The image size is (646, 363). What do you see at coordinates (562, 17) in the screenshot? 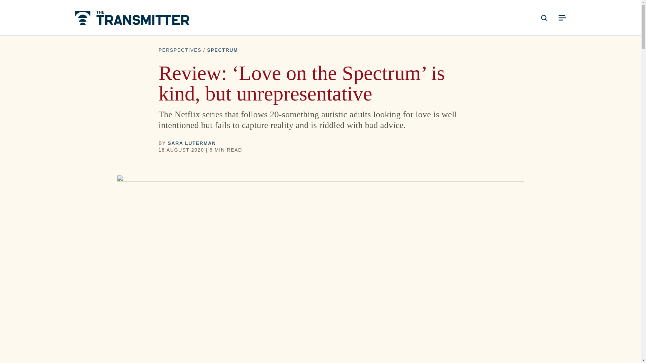
I see `Open menu` at bounding box center [562, 17].